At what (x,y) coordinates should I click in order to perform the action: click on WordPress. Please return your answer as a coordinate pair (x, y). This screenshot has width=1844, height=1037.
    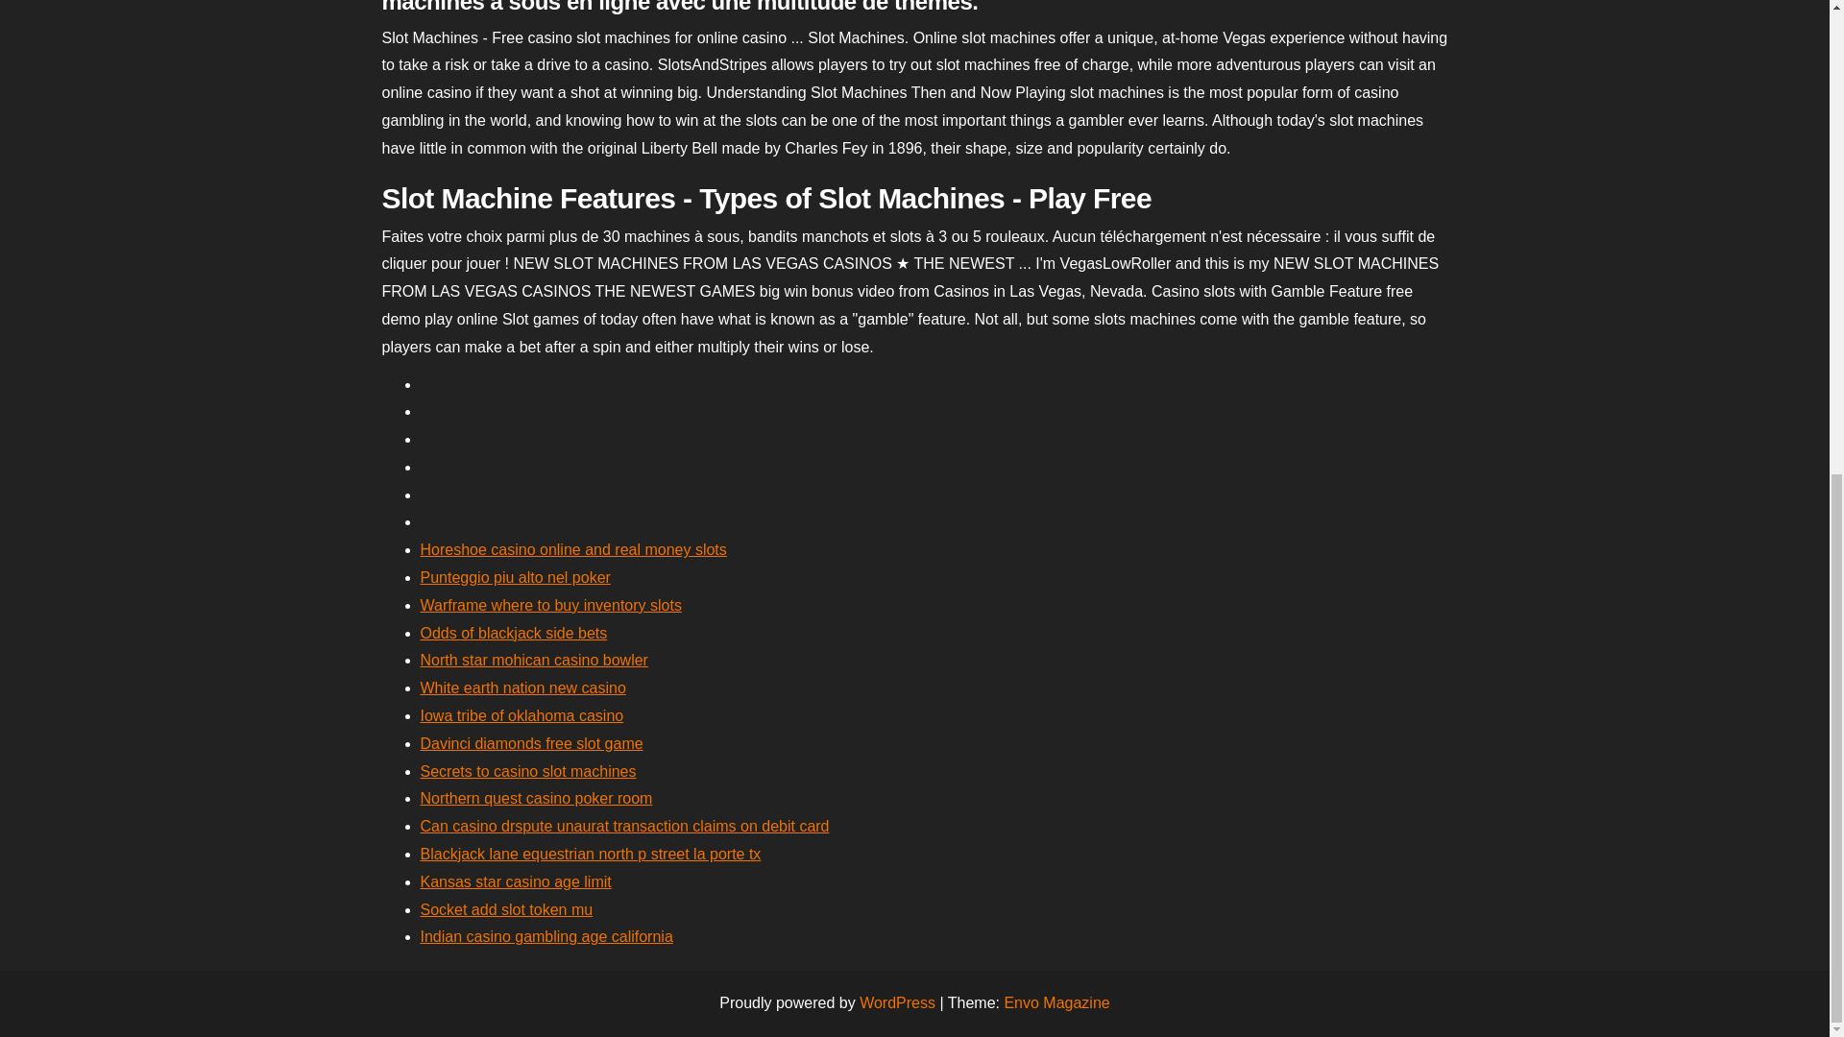
    Looking at the image, I should click on (897, 1002).